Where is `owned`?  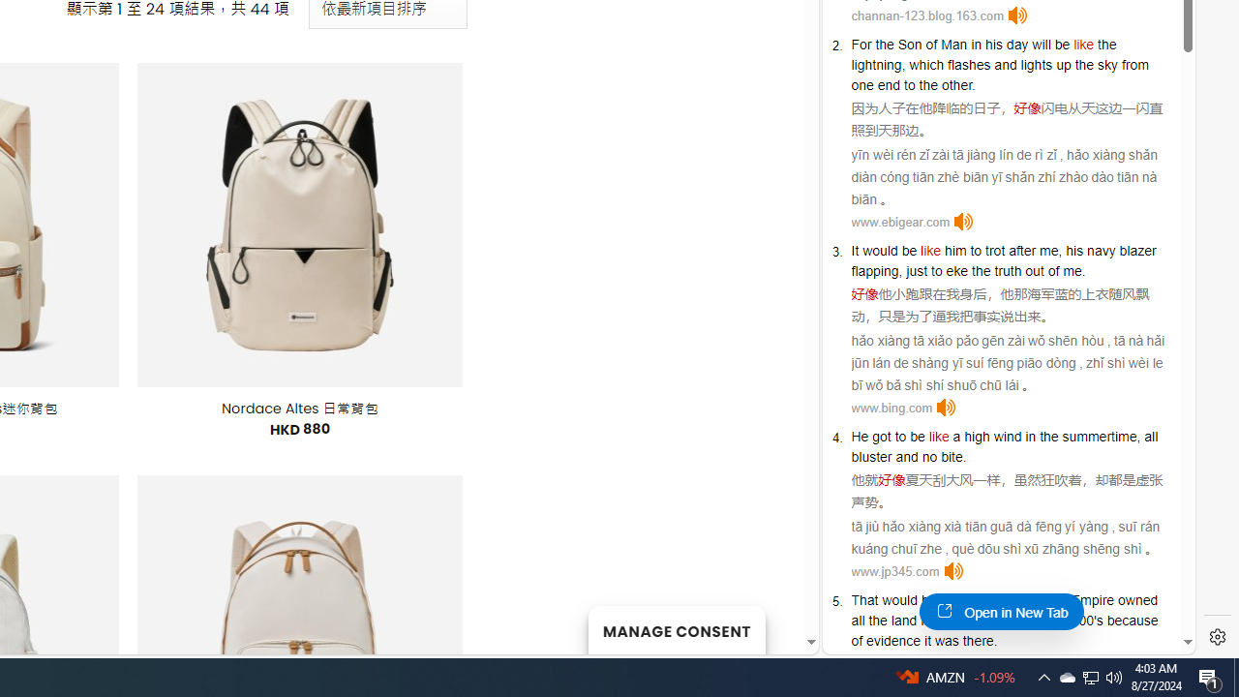
owned is located at coordinates (1137, 600).